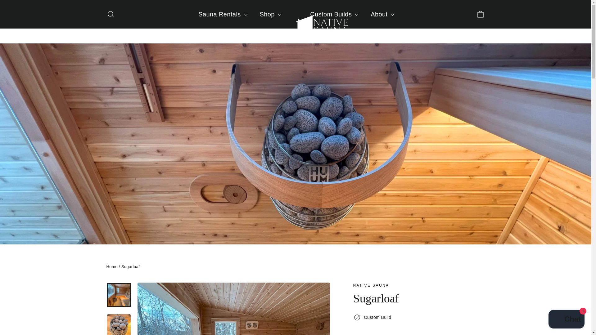 Image resolution: width=596 pixels, height=335 pixels. What do you see at coordinates (111, 14) in the screenshot?
I see `icon-search` at bounding box center [111, 14].